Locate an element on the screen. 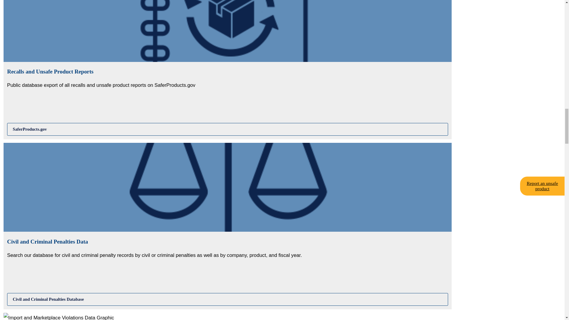 This screenshot has height=320, width=569. SaferProducts.gov is located at coordinates (228, 129).